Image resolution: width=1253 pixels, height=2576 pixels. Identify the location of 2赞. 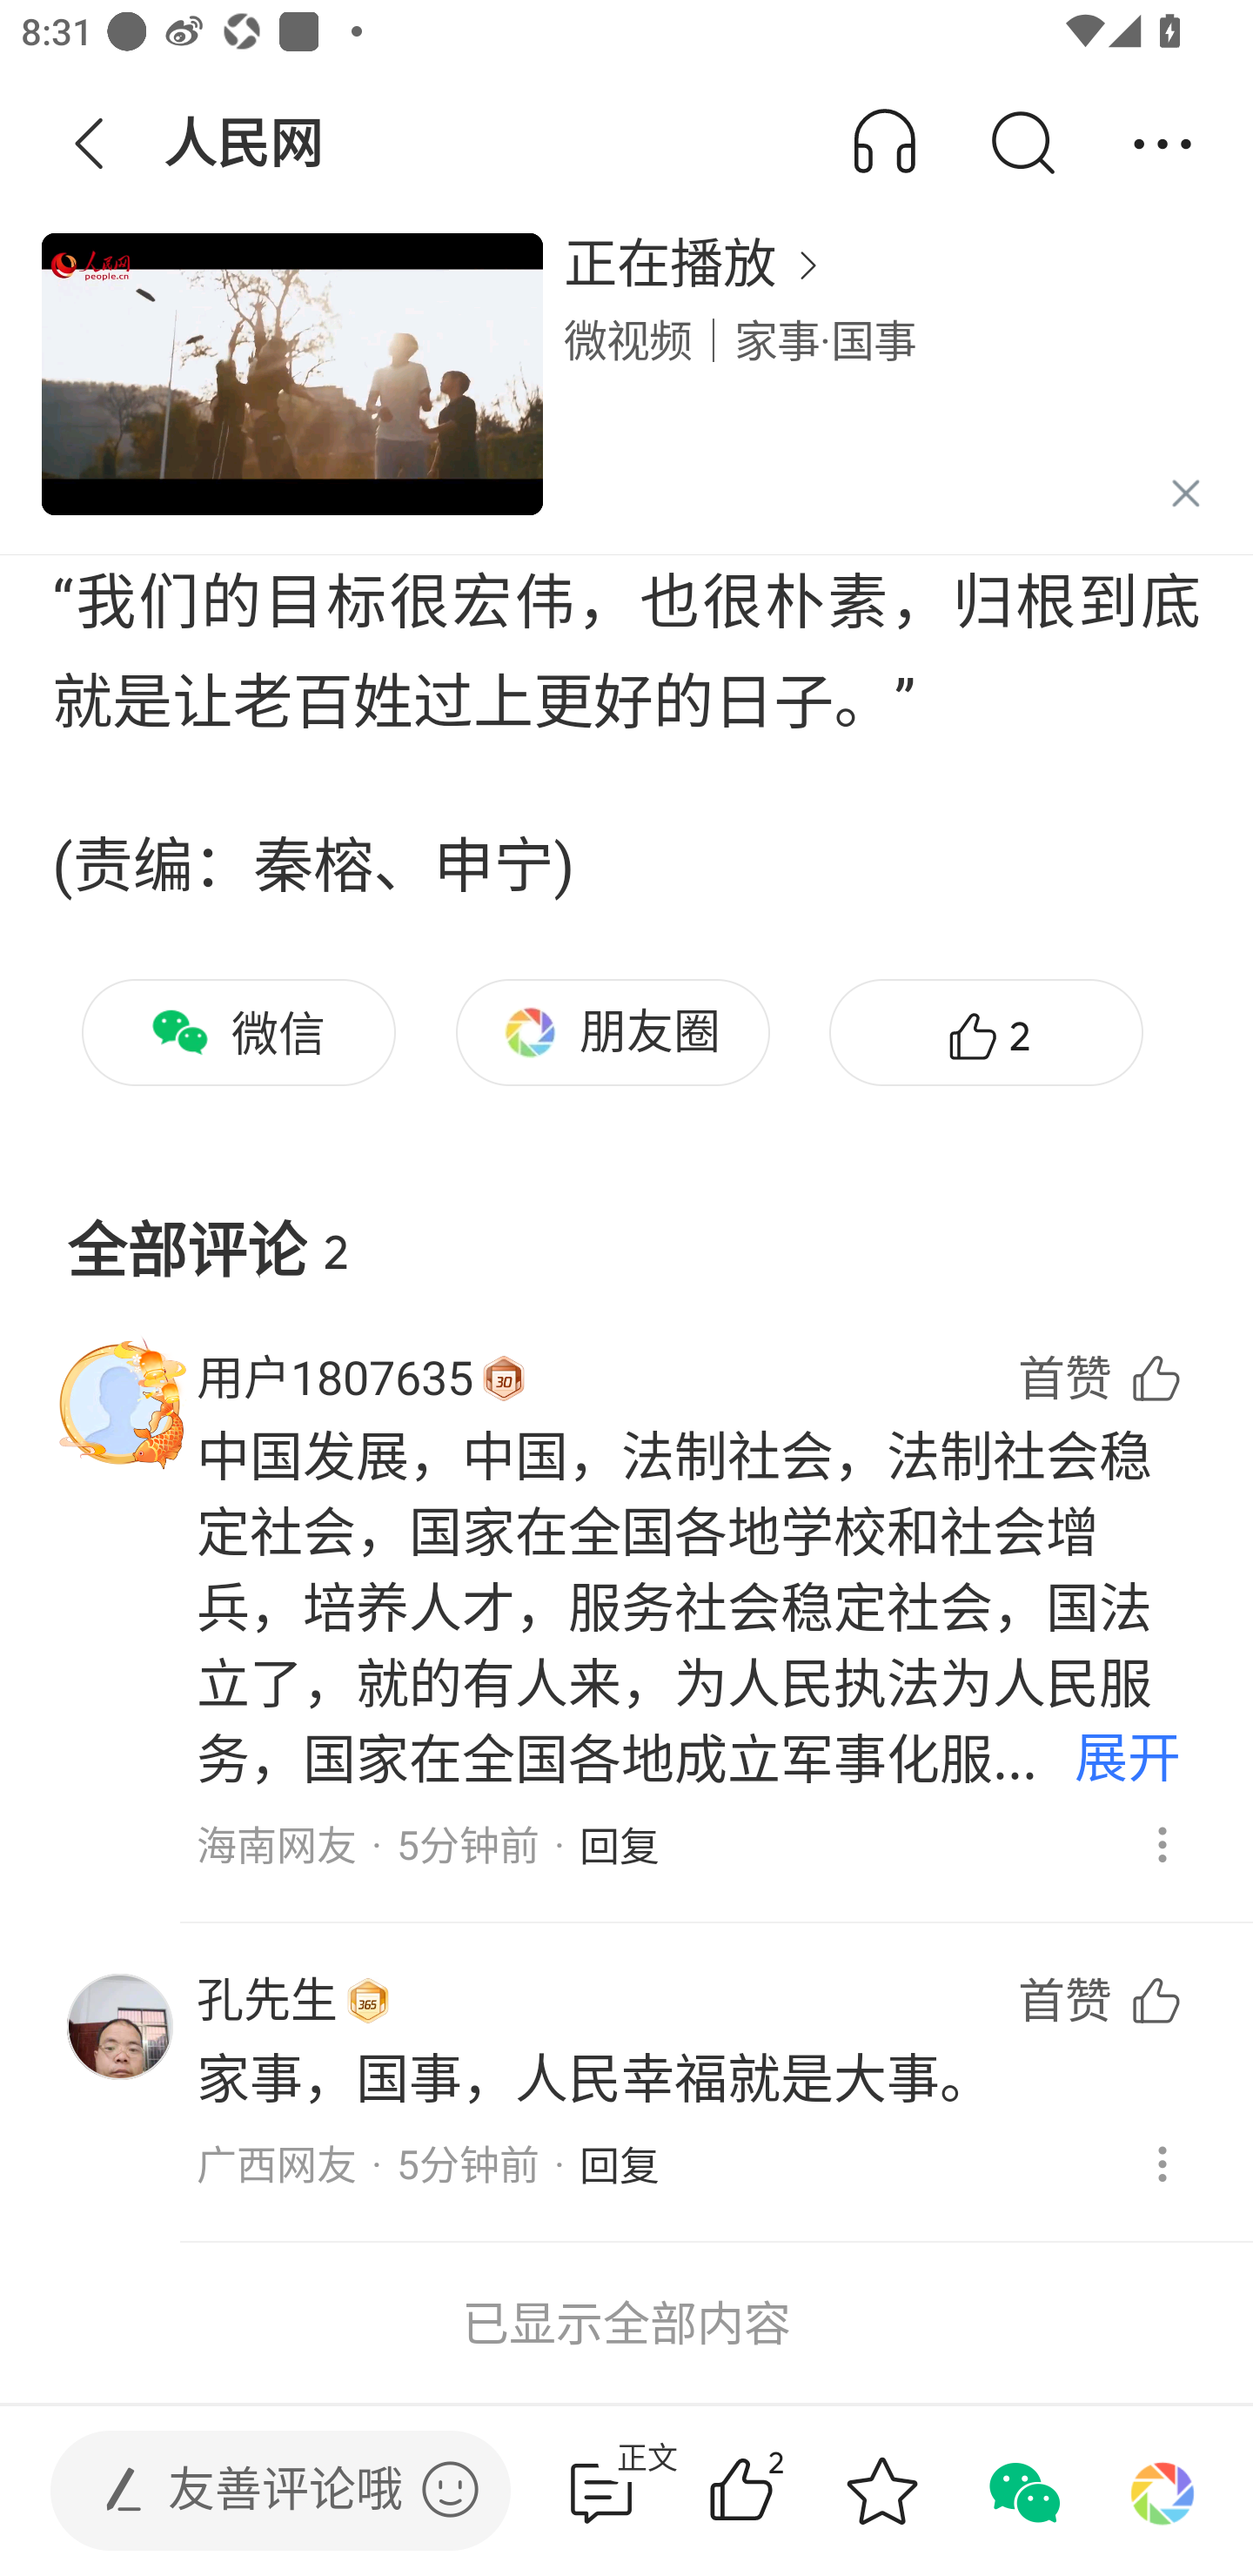
(986, 1032).